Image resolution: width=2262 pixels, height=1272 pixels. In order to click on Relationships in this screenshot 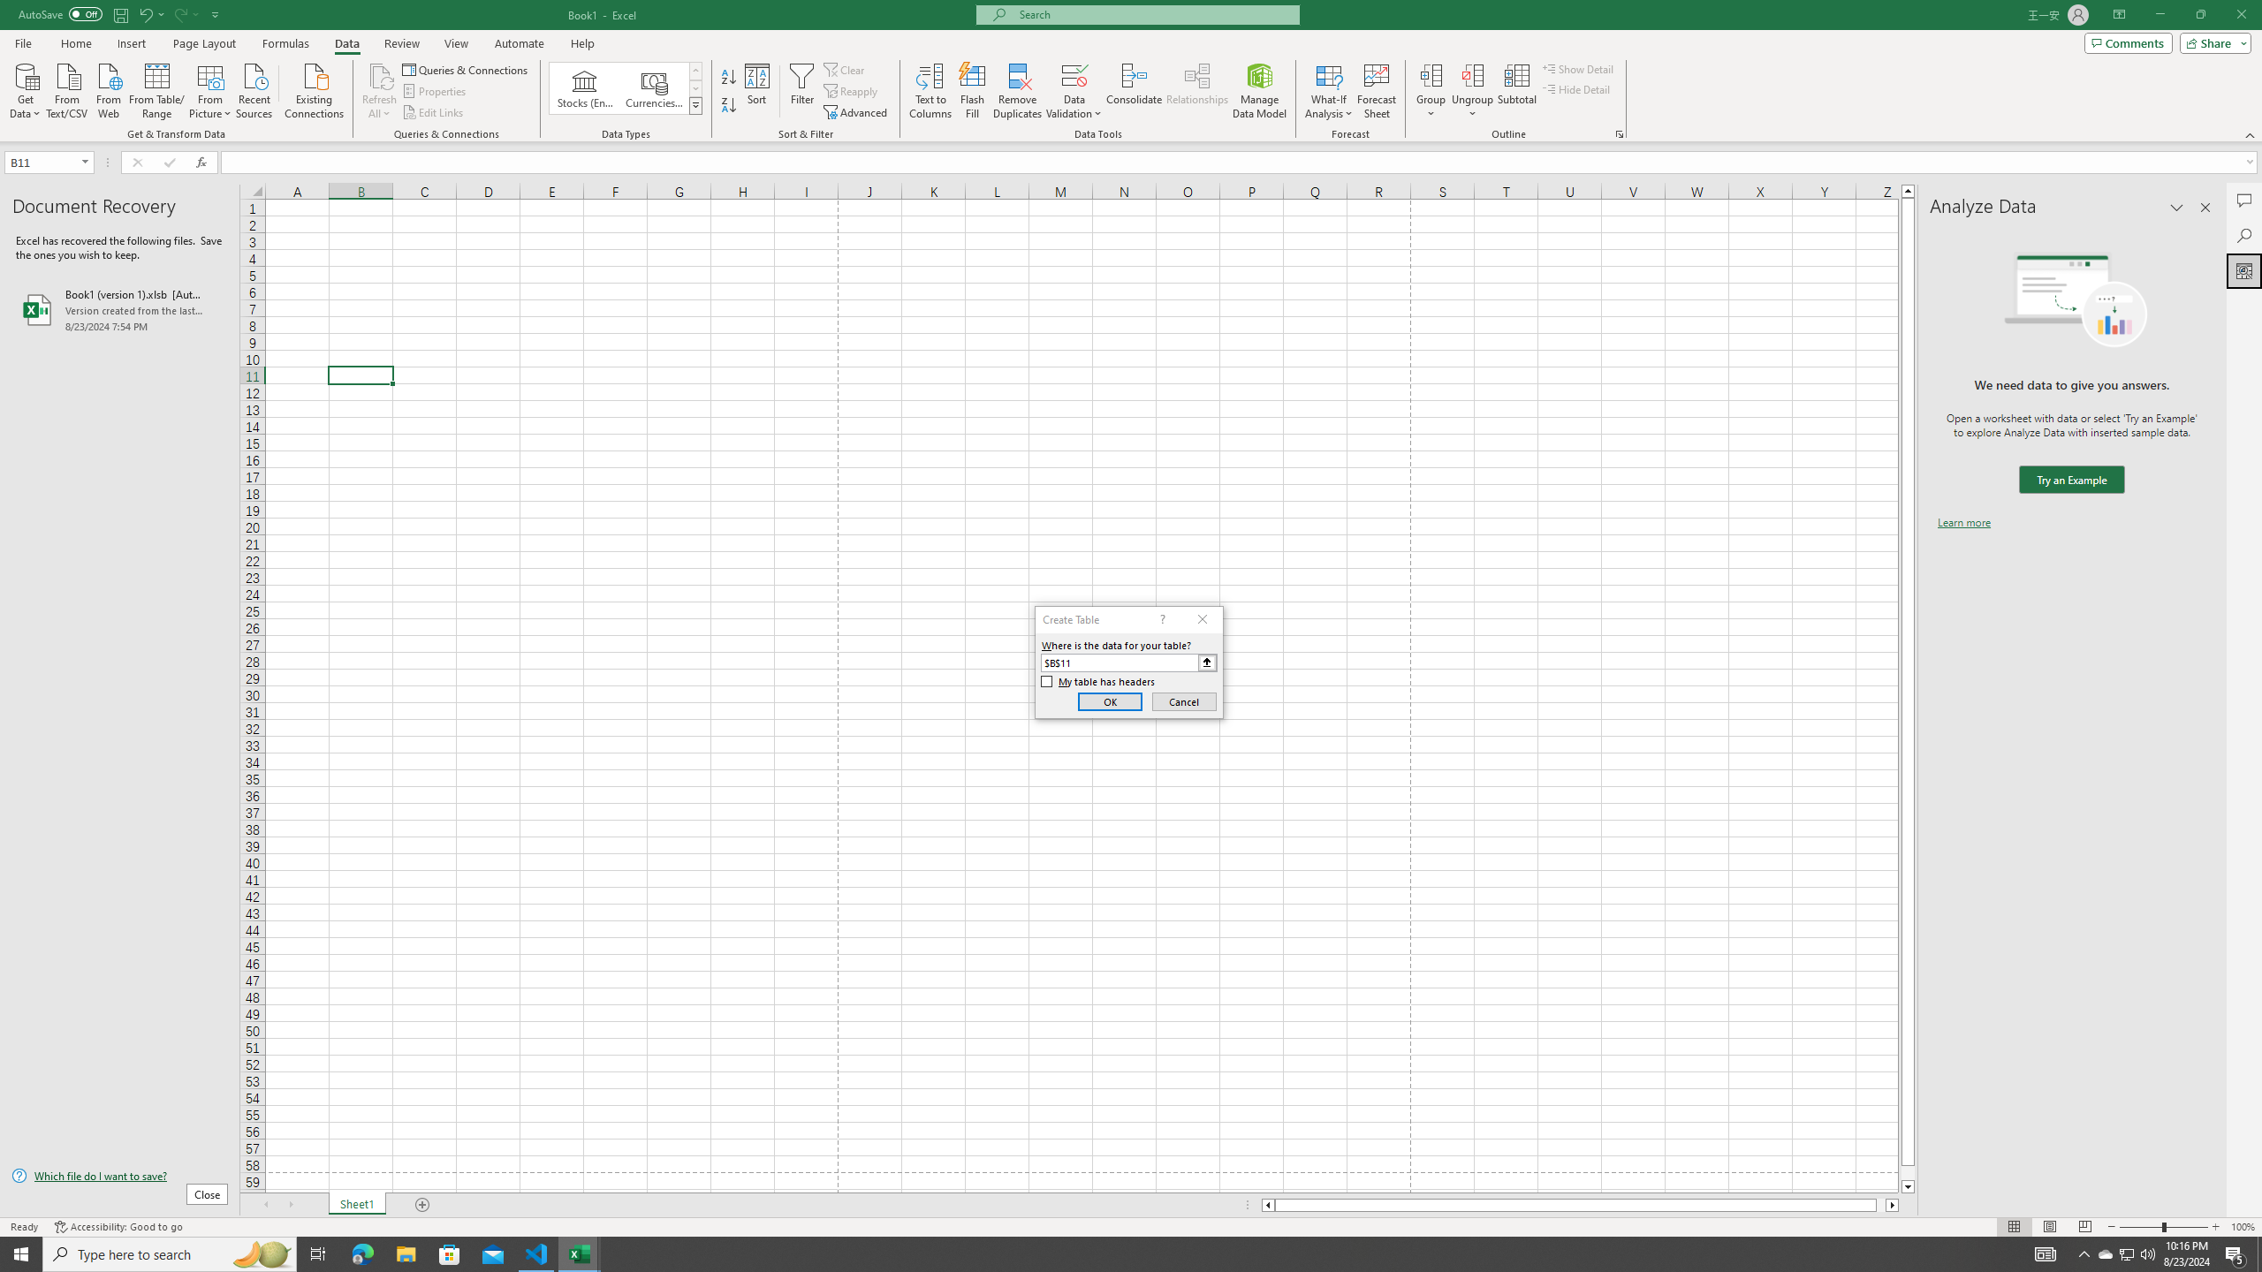, I will do `click(1197, 91)`.